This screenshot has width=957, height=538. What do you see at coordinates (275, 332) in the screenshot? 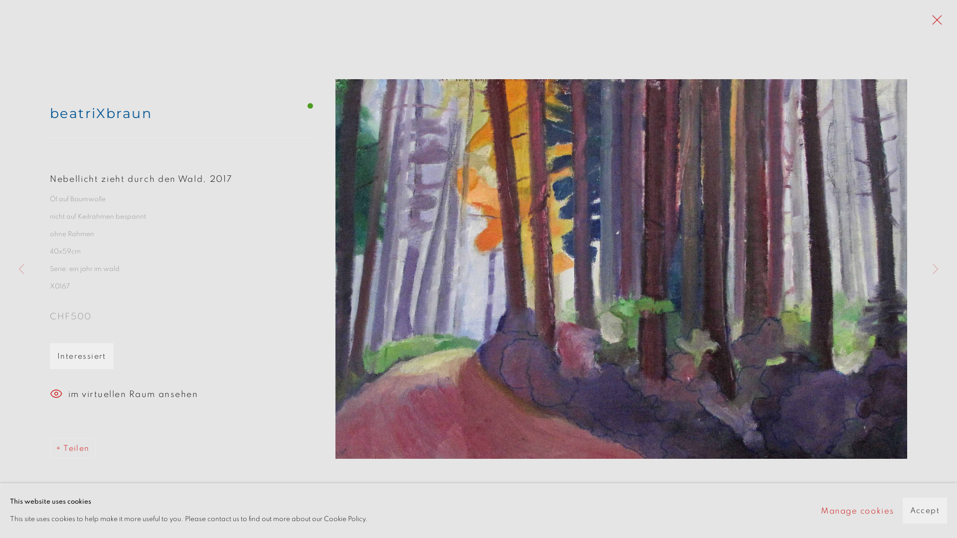
I see `Site by Artlogic` at bounding box center [275, 332].